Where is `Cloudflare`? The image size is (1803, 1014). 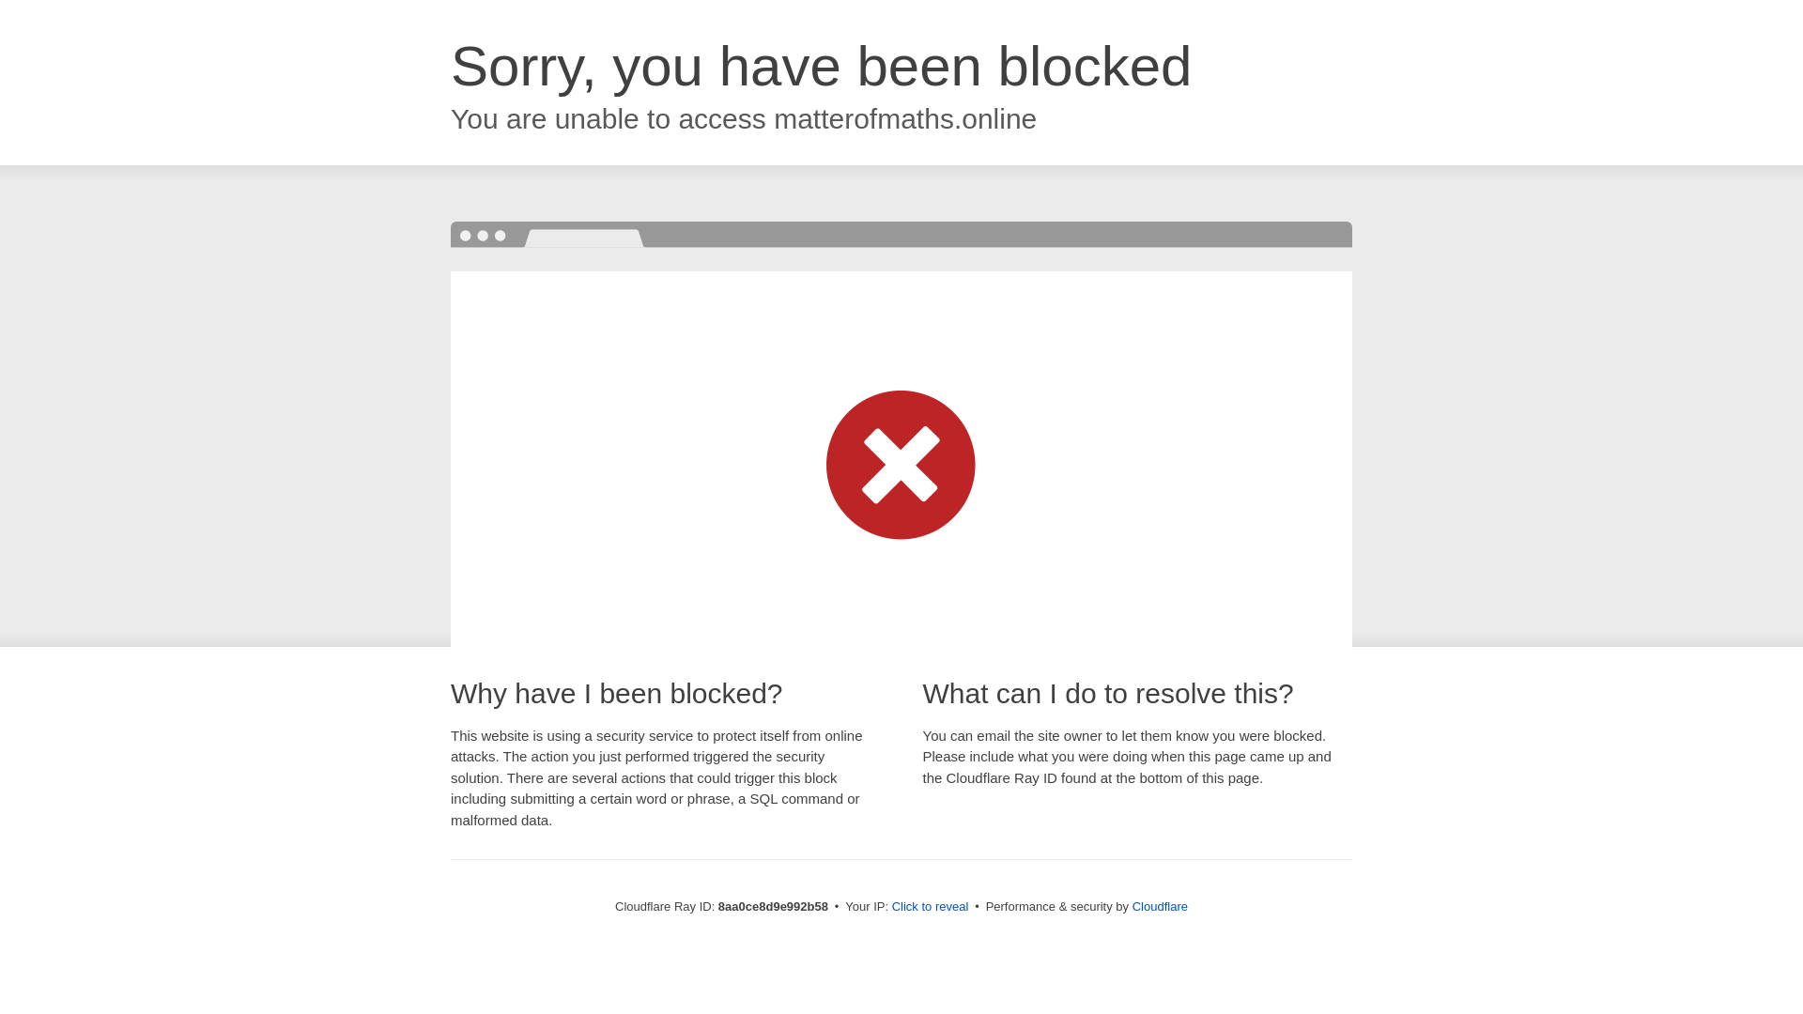 Cloudflare is located at coordinates (1160, 906).